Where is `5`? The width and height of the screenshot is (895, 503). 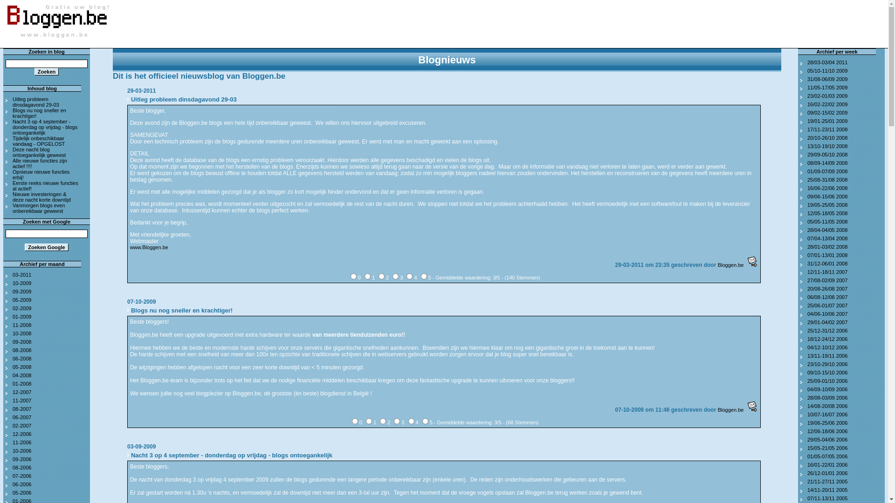
5 is located at coordinates (425, 421).